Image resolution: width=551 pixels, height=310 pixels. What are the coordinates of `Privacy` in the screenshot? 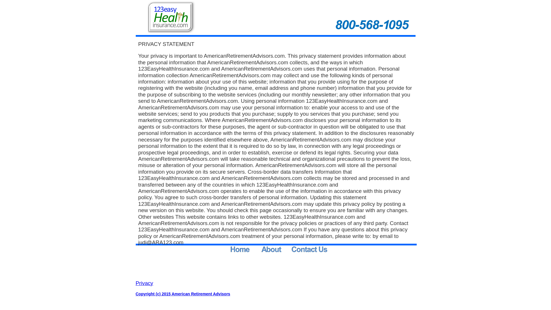 It's located at (144, 284).